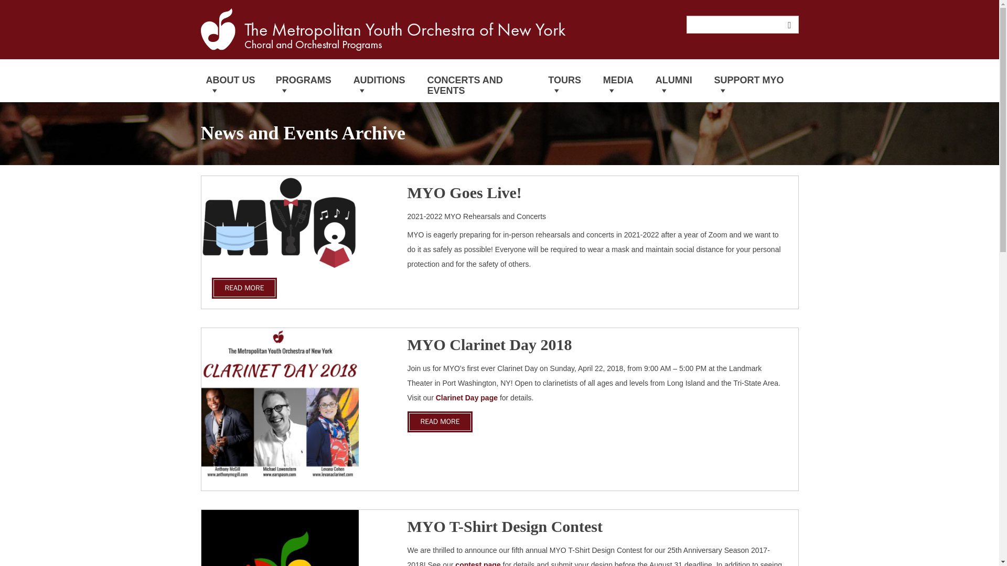  Describe the element at coordinates (385, 81) in the screenshot. I see `AUDITIONS` at that location.